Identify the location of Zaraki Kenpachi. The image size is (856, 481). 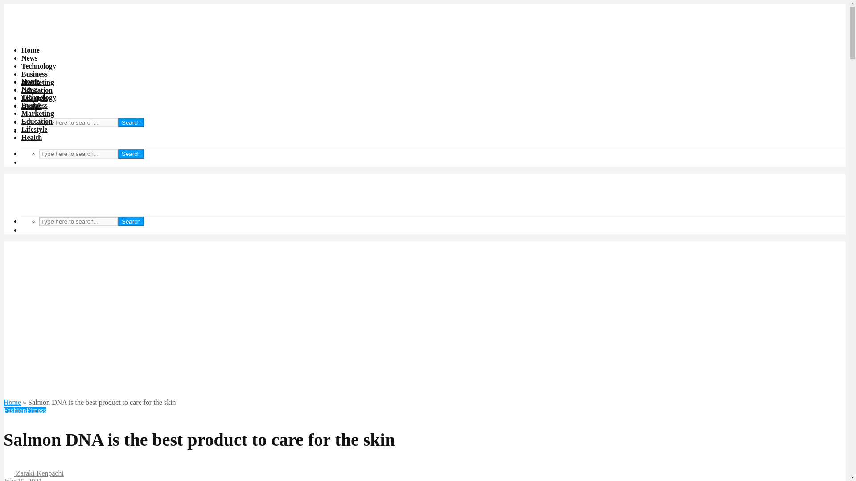
(33, 473).